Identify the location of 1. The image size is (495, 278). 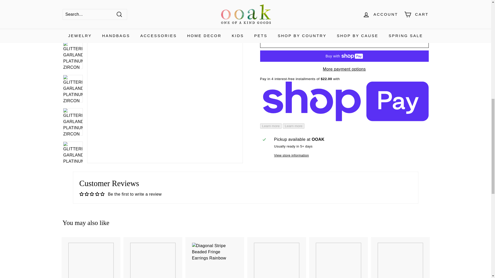
(269, 12).